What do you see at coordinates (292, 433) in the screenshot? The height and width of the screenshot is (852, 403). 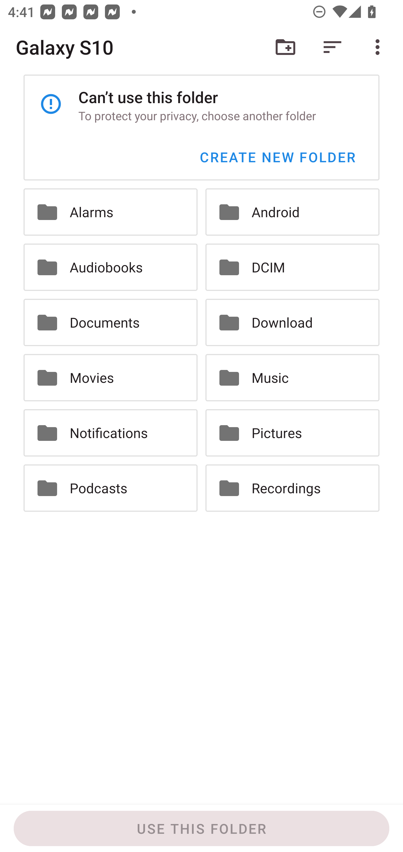 I see `Pictures` at bounding box center [292, 433].